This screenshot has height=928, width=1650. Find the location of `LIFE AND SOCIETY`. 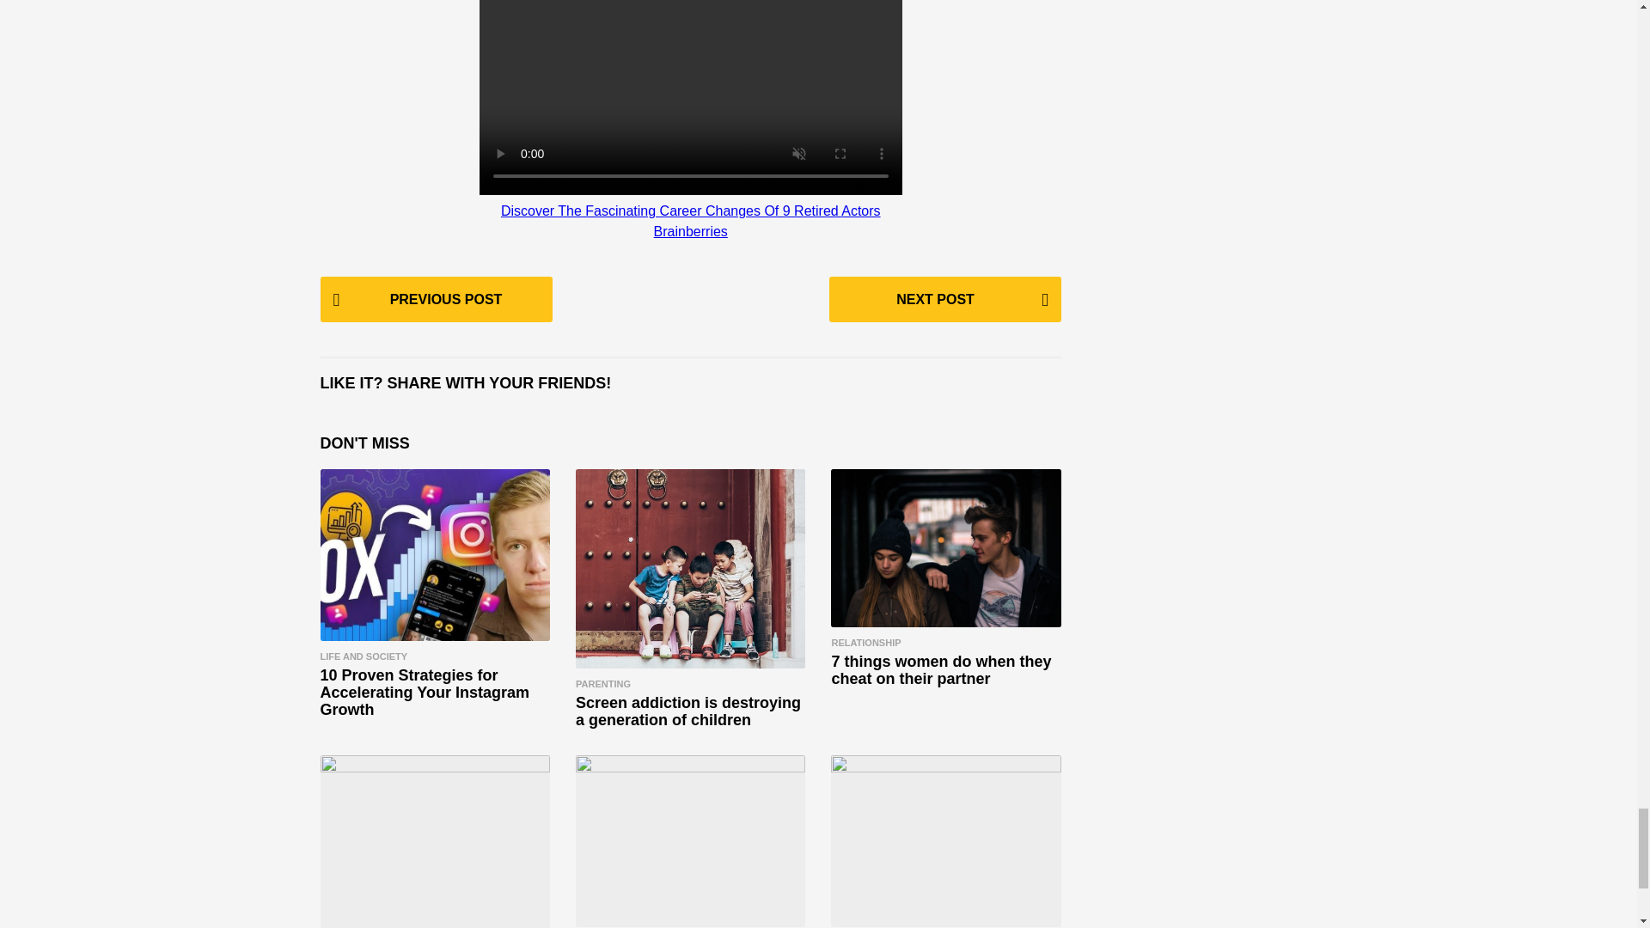

LIFE AND SOCIETY is located at coordinates (364, 656).